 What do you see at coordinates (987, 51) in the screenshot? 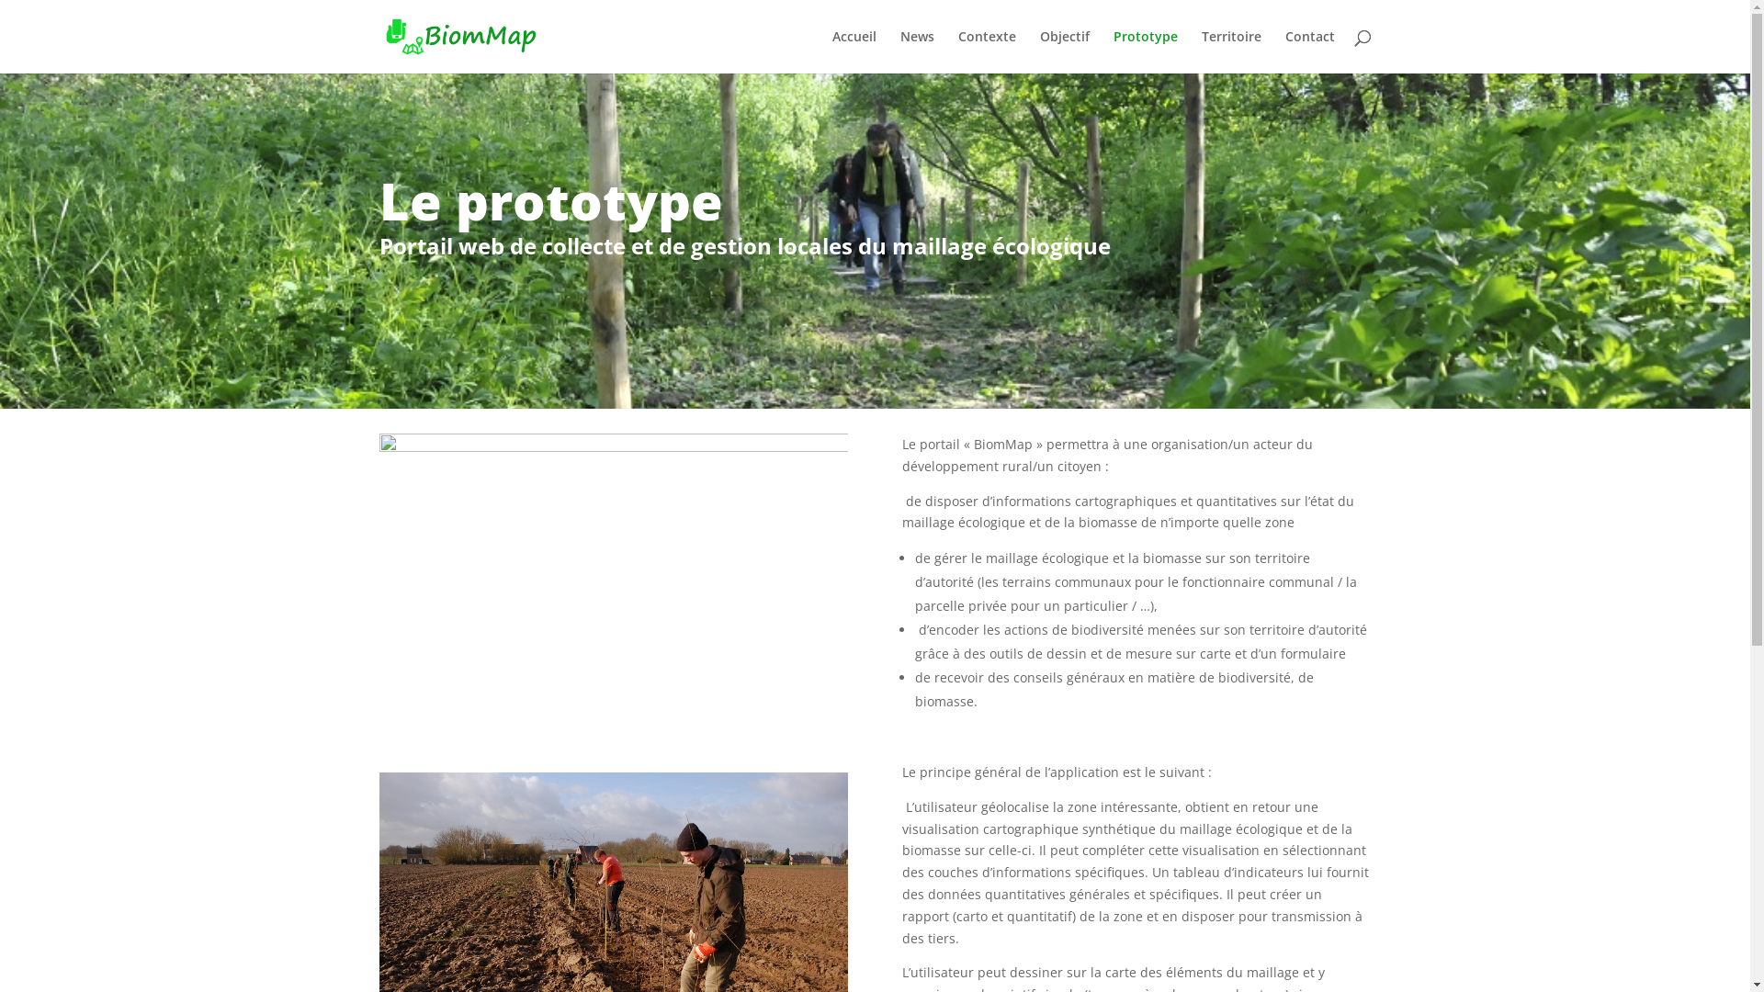
I see `Contexte` at bounding box center [987, 51].